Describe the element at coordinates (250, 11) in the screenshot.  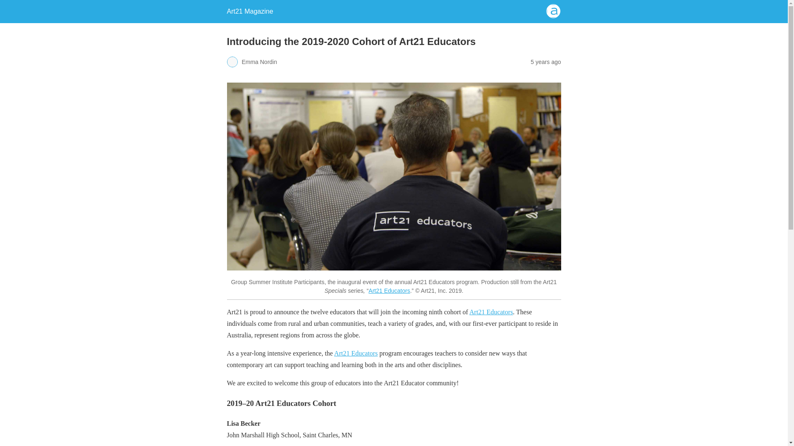
I see `Art21 Magazine` at that location.